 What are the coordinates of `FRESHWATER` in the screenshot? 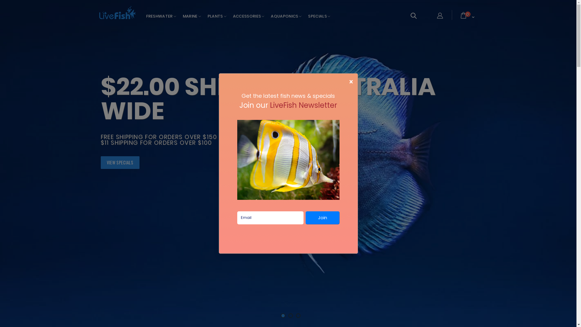 It's located at (160, 16).